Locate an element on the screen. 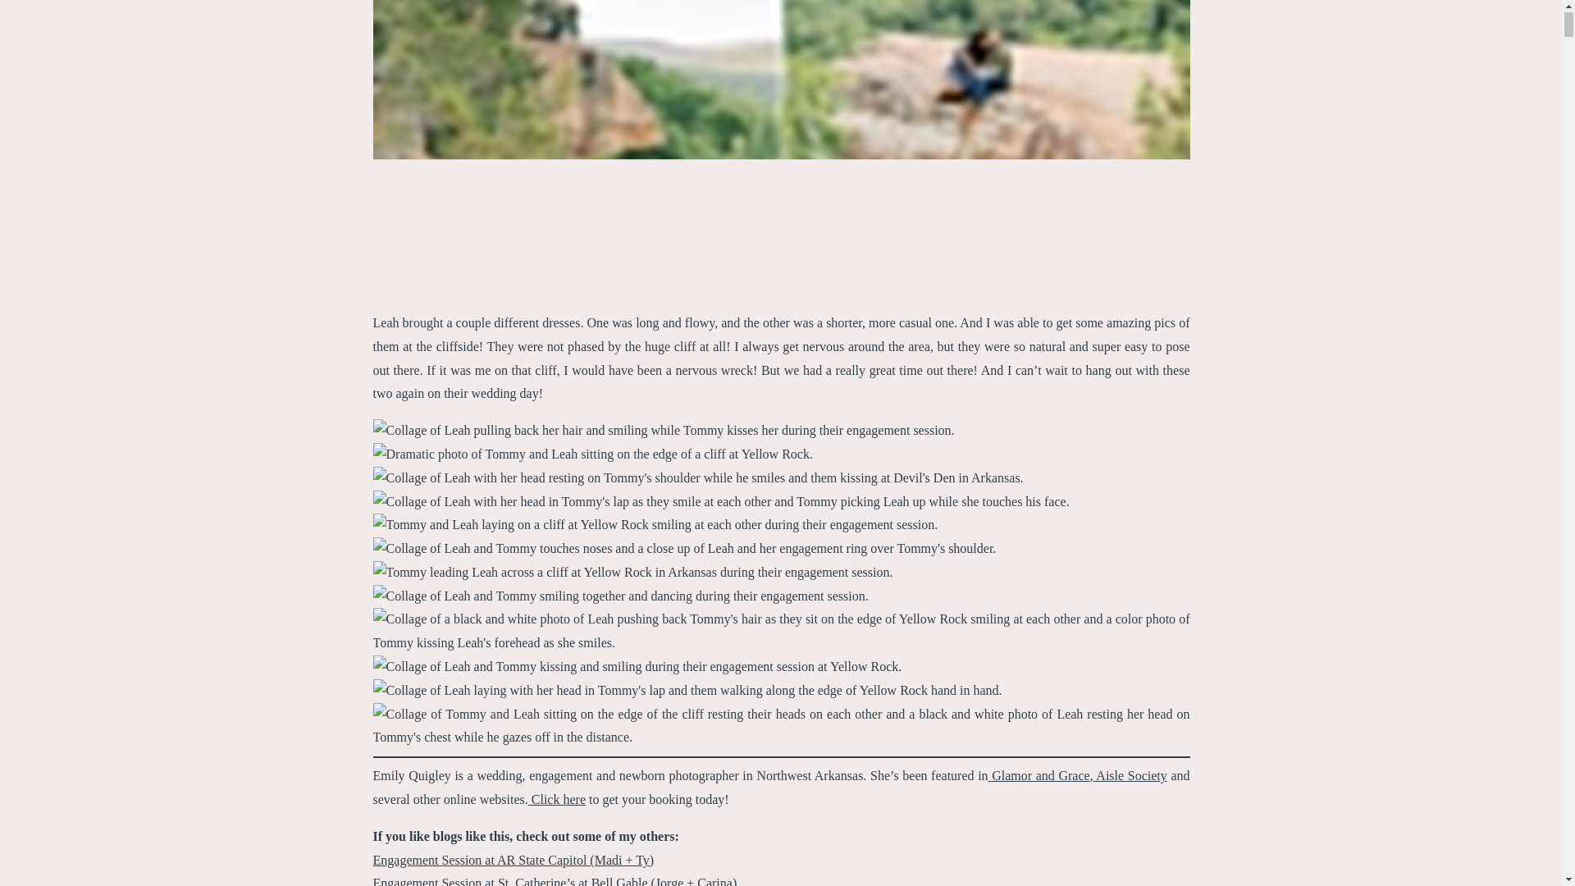 The height and width of the screenshot is (886, 1575). Click here is located at coordinates (556, 799).